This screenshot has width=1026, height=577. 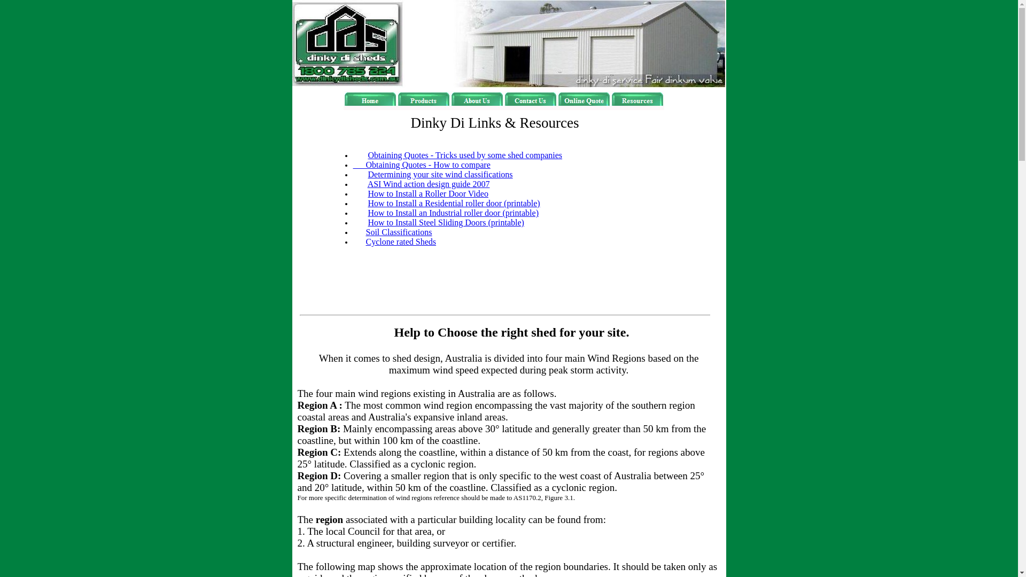 What do you see at coordinates (440, 174) in the screenshot?
I see `Determining your site wind classifications` at bounding box center [440, 174].